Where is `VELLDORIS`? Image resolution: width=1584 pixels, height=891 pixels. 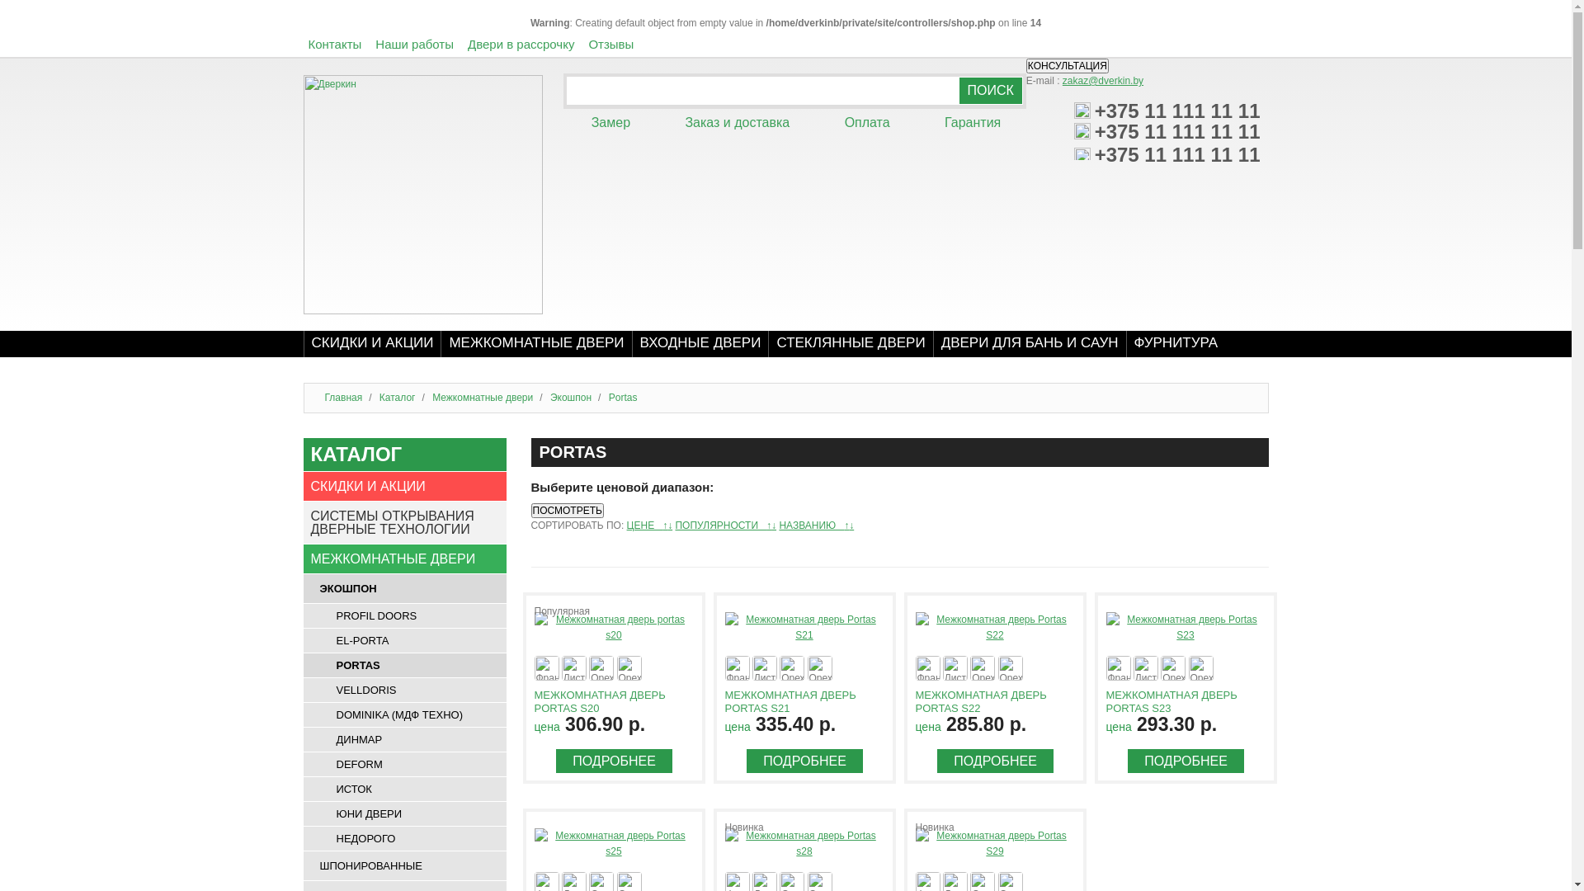 VELLDORIS is located at coordinates (405, 690).